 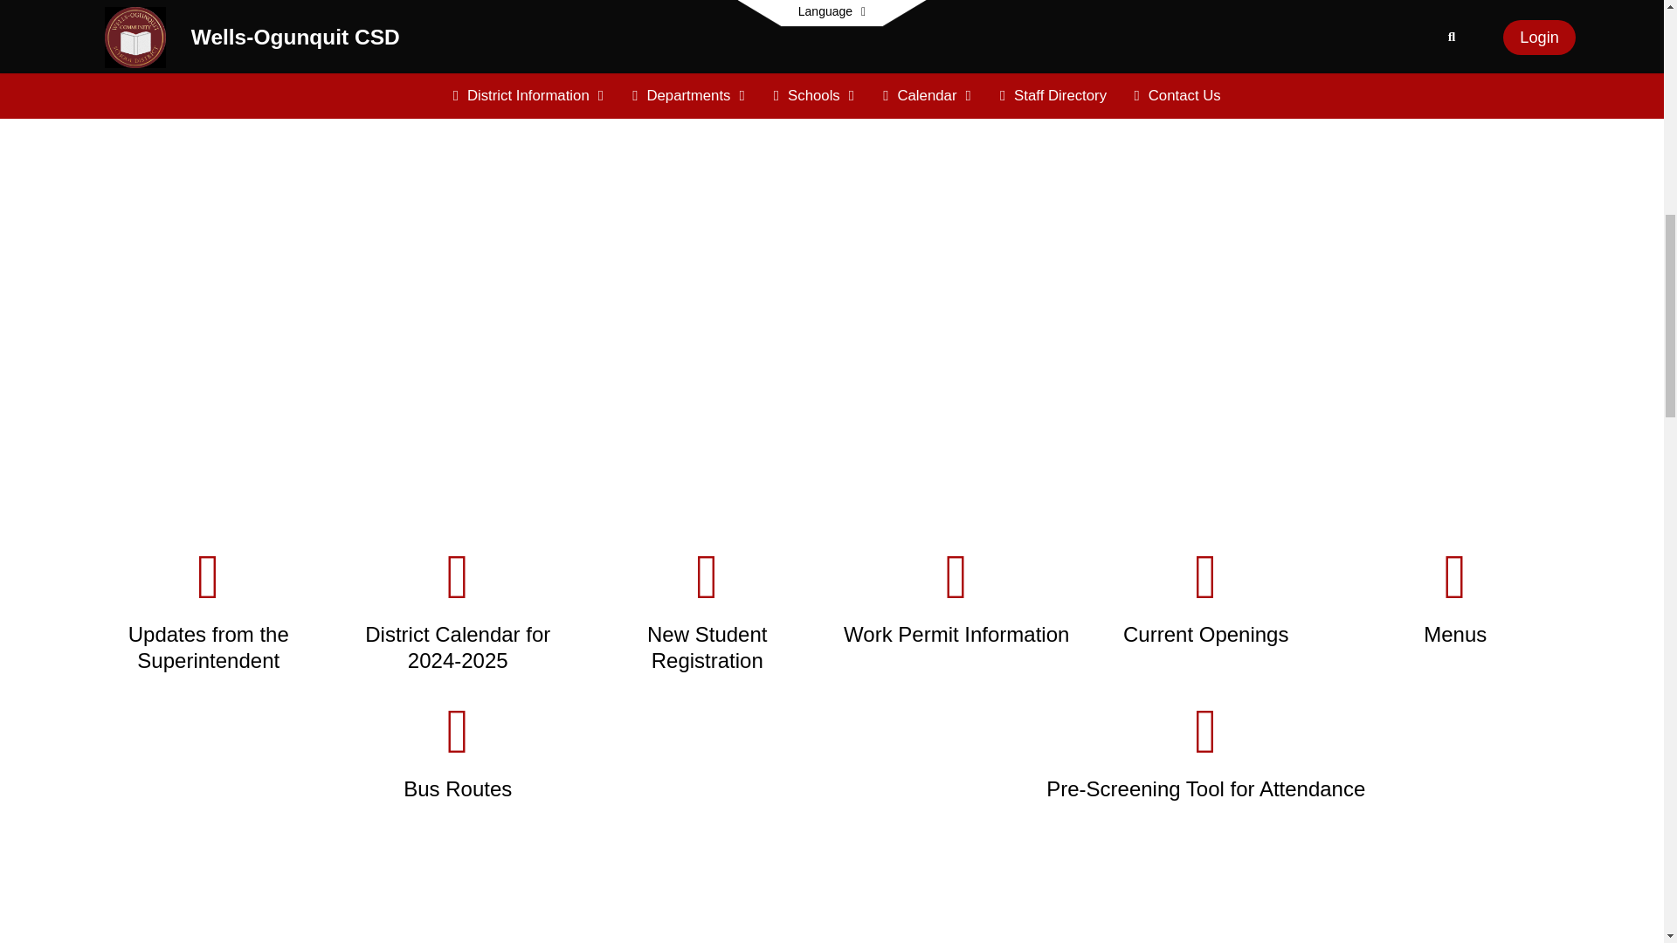 What do you see at coordinates (707, 609) in the screenshot?
I see `New Student Registration` at bounding box center [707, 609].